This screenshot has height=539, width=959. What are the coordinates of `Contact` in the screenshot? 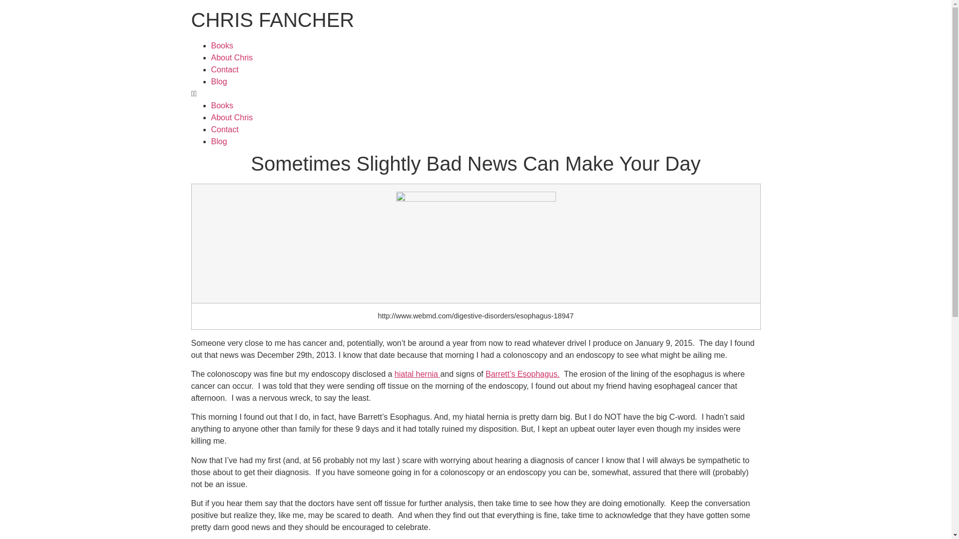 It's located at (224, 129).